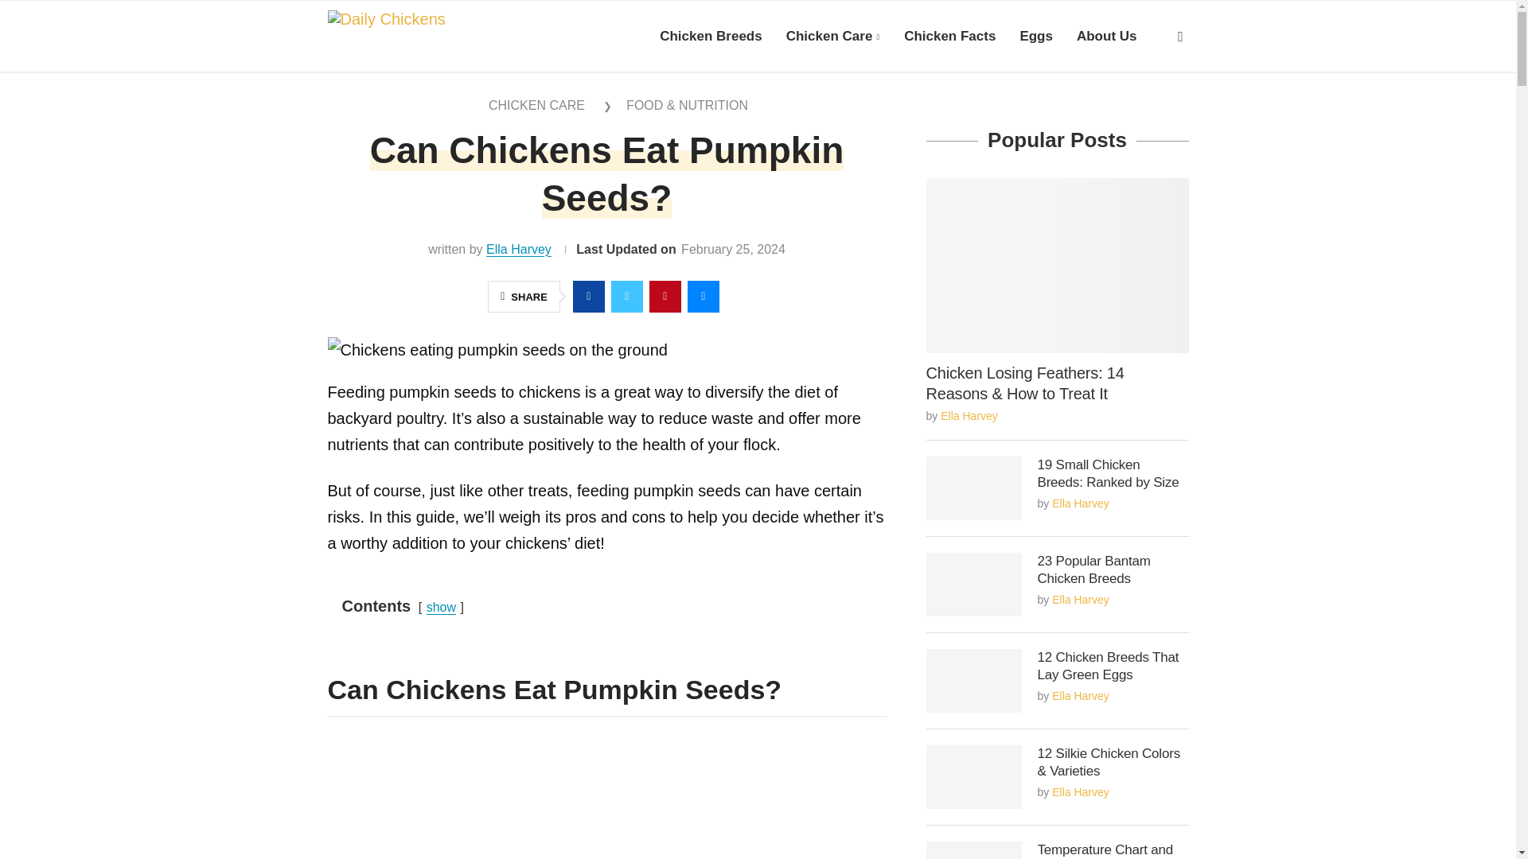 This screenshot has width=1528, height=859. I want to click on 23 Popular Bantam Chicken Breeds, so click(974, 585).